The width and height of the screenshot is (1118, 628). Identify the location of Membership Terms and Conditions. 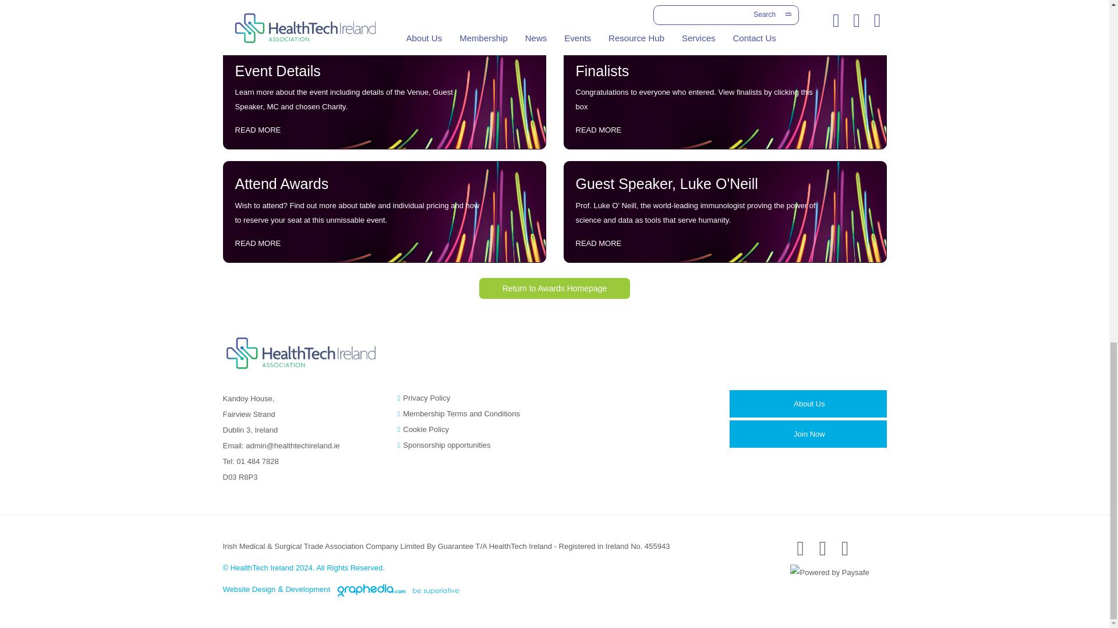
(461, 414).